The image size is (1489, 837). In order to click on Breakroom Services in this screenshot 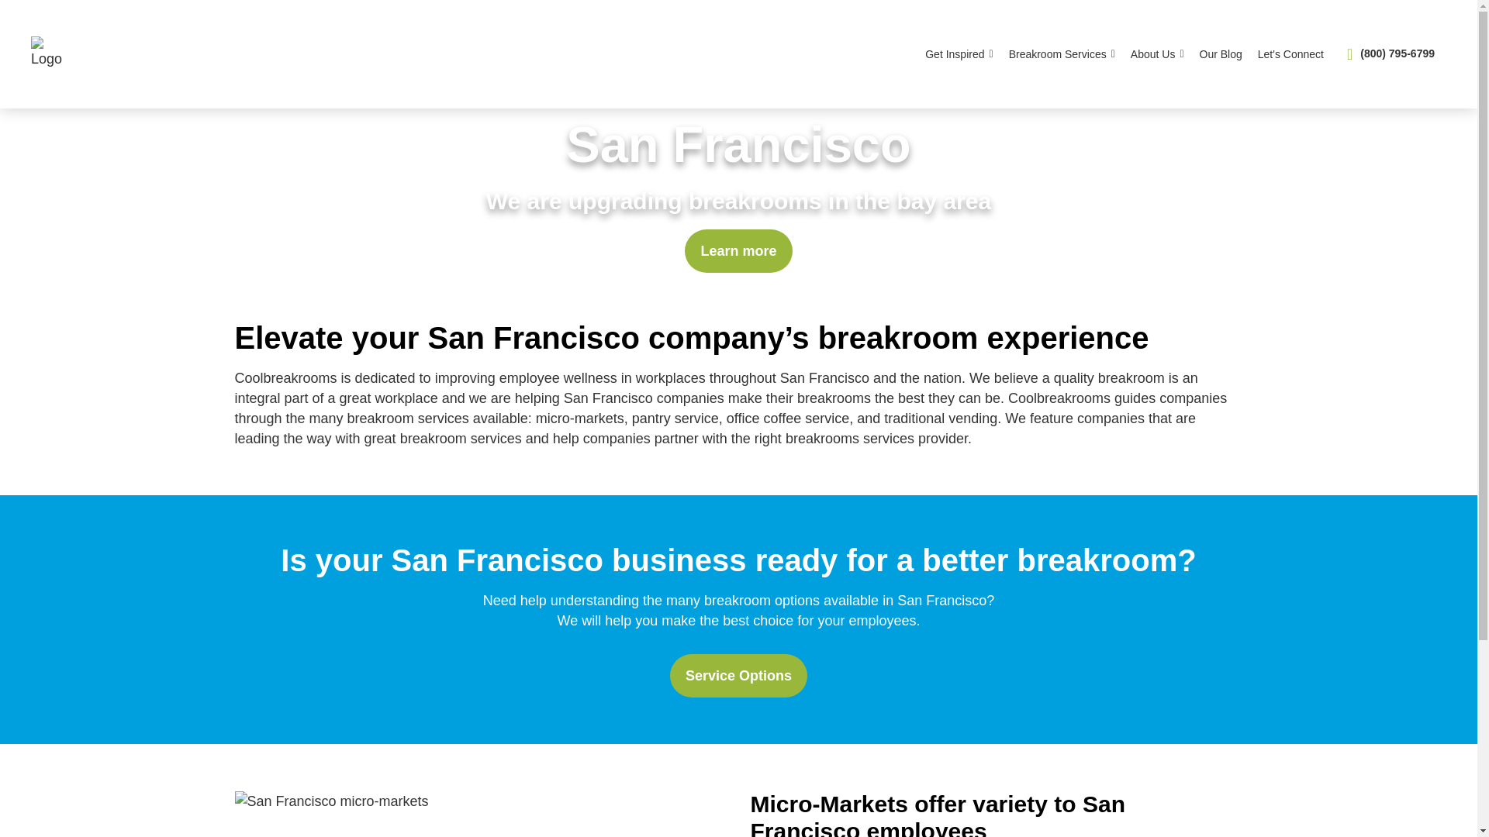, I will do `click(1061, 53)`.